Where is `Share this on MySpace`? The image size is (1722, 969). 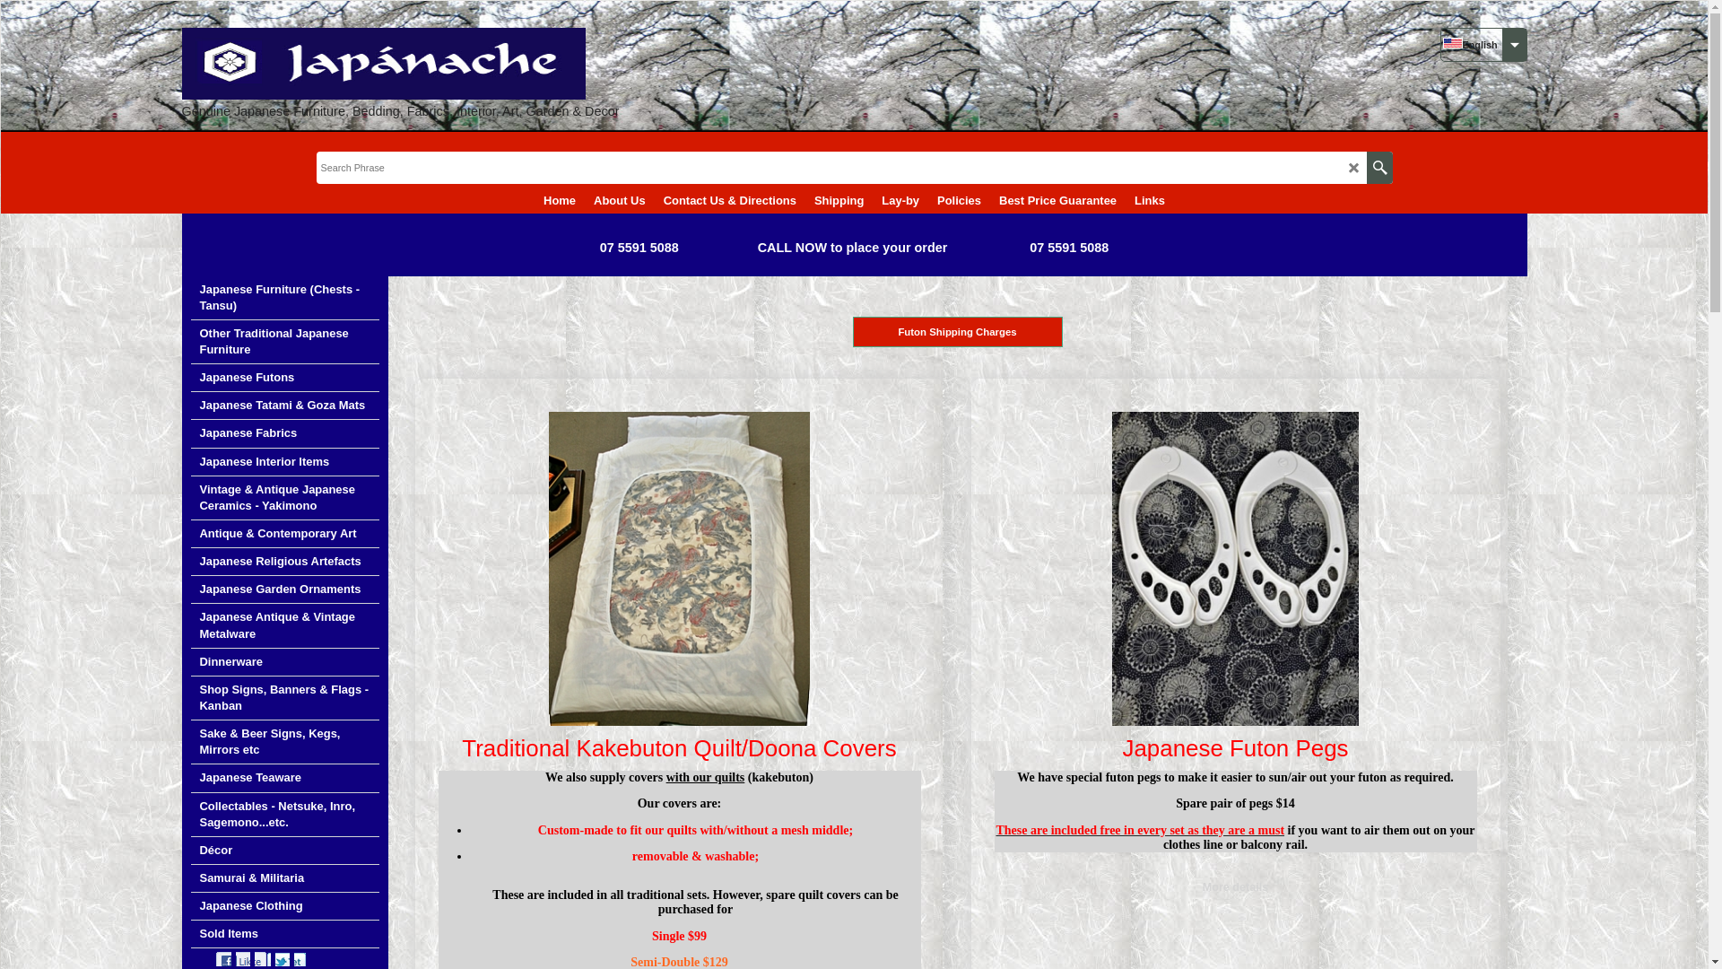
Share this on MySpace is located at coordinates (263, 959).